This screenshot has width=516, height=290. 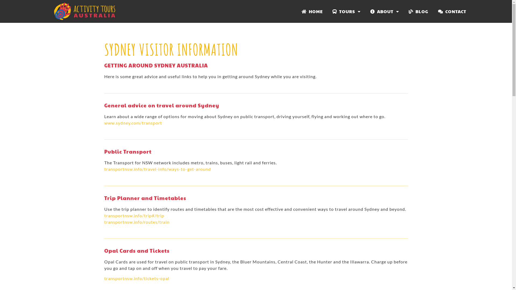 What do you see at coordinates (137, 222) in the screenshot?
I see `transportnsw.info/routes/train` at bounding box center [137, 222].